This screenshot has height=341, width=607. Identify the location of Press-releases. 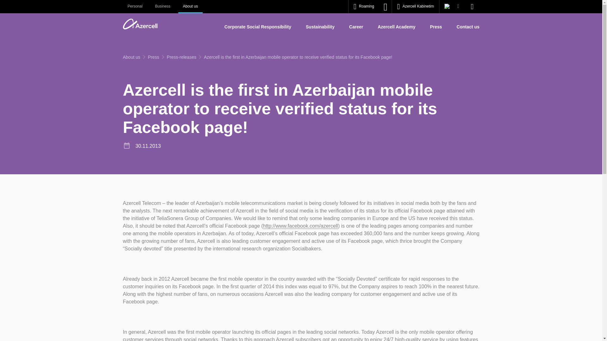
(181, 57).